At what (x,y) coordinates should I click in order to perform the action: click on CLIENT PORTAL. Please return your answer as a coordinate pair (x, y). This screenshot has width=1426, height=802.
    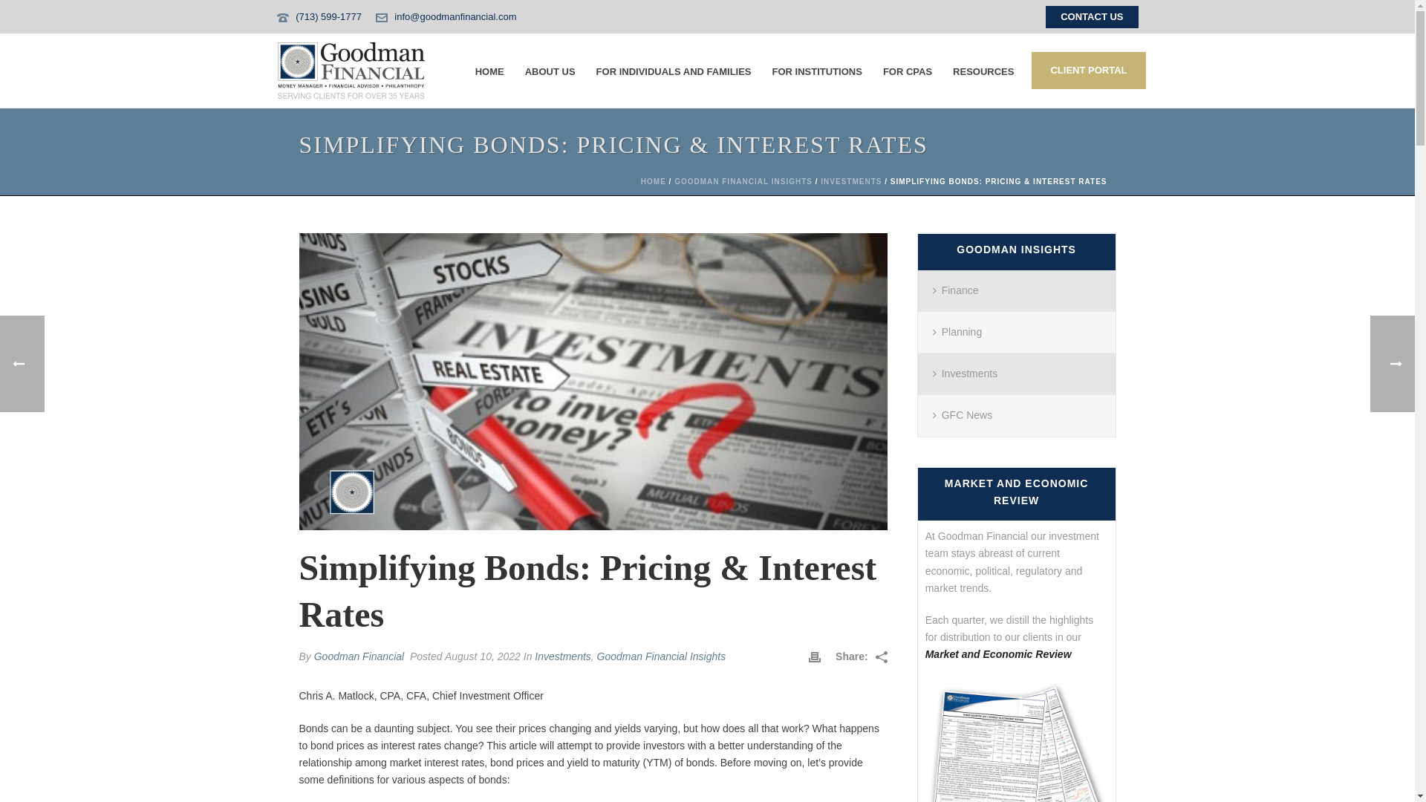
    Looking at the image, I should click on (1087, 70).